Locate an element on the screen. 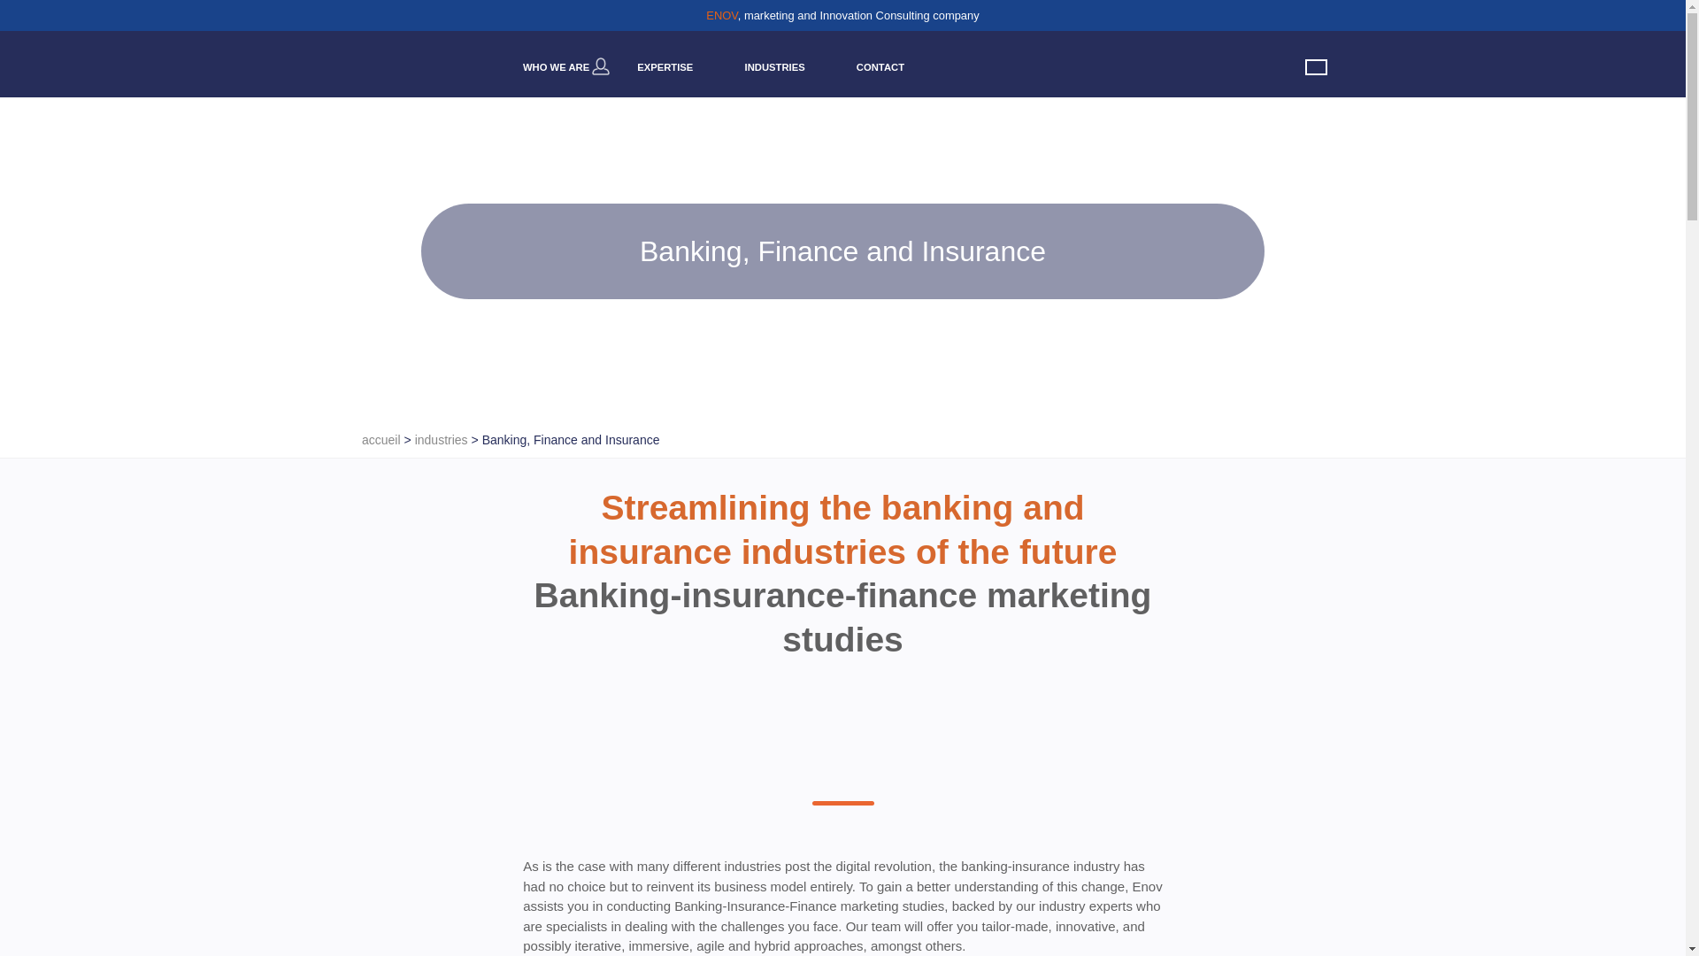  INDUSTRIES is located at coordinates (775, 67).